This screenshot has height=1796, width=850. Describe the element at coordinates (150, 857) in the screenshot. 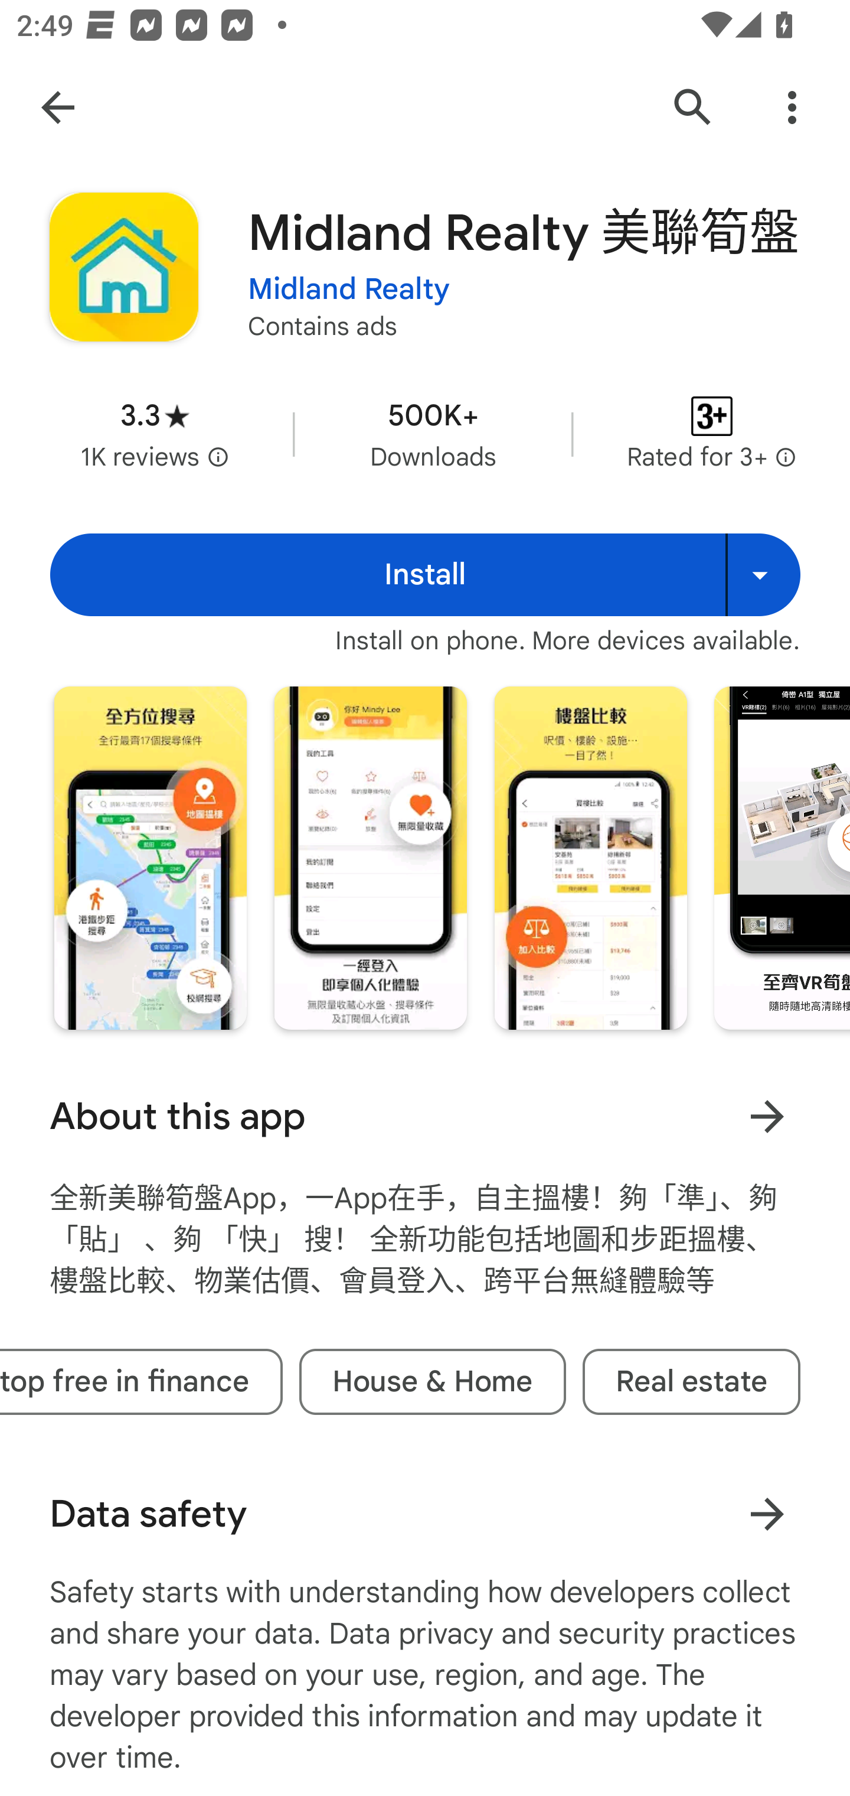

I see `Screenshot "1" of "7"` at that location.